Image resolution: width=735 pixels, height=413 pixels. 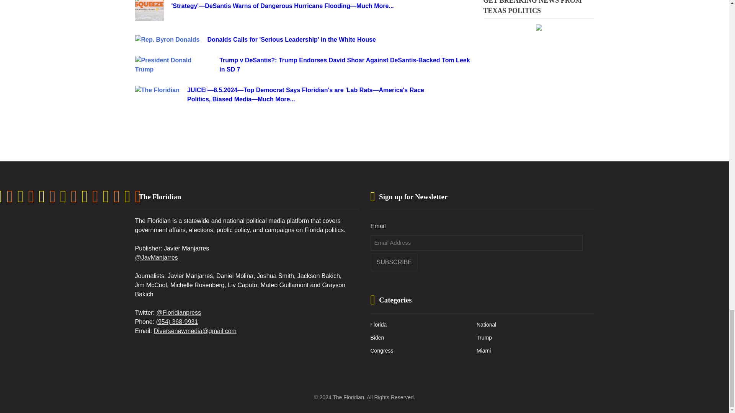 What do you see at coordinates (394, 262) in the screenshot?
I see `SUBSCRIBE` at bounding box center [394, 262].